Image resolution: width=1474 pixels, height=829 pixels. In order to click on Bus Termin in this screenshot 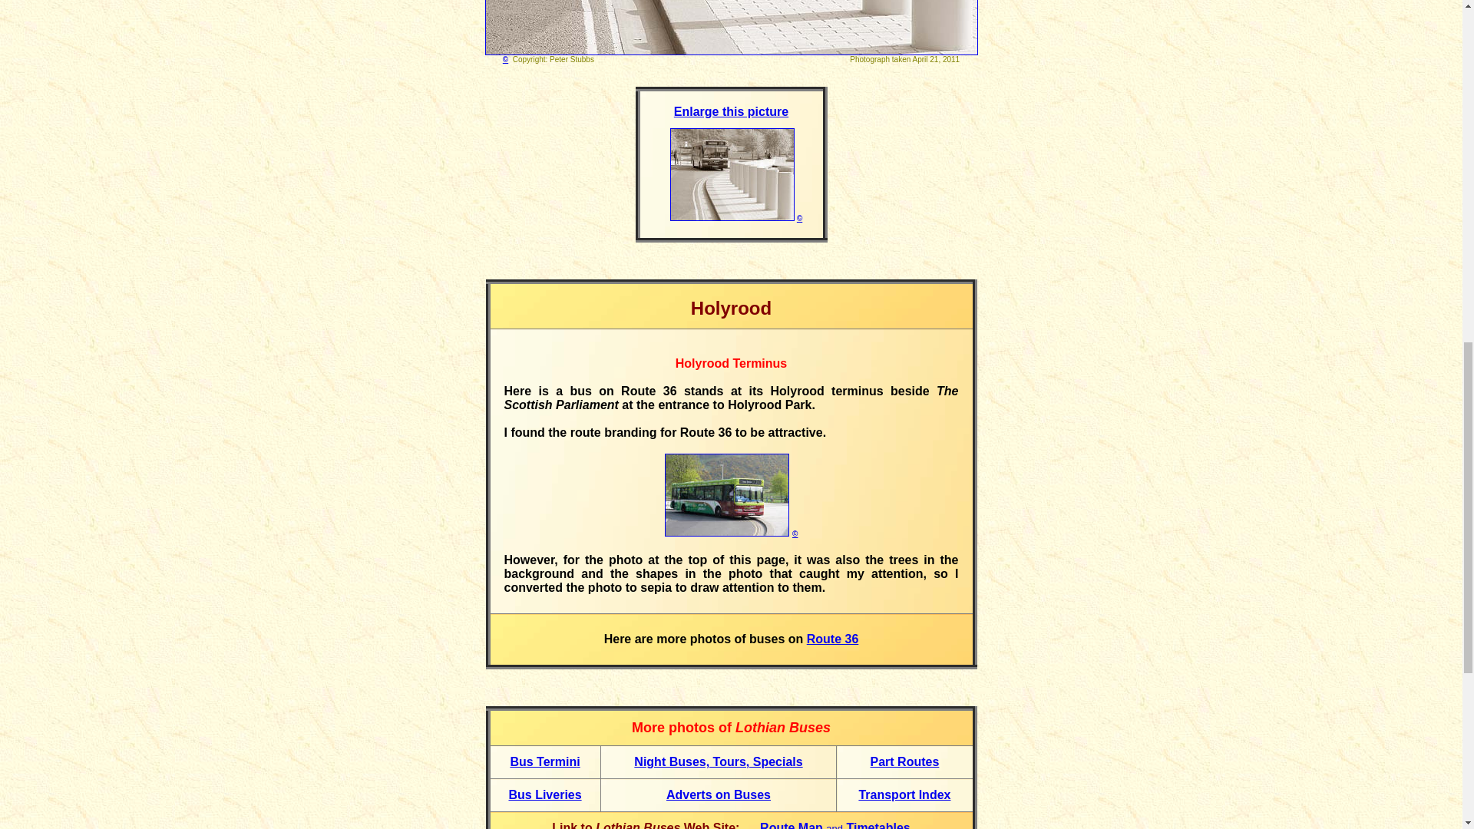, I will do `click(543, 761)`.